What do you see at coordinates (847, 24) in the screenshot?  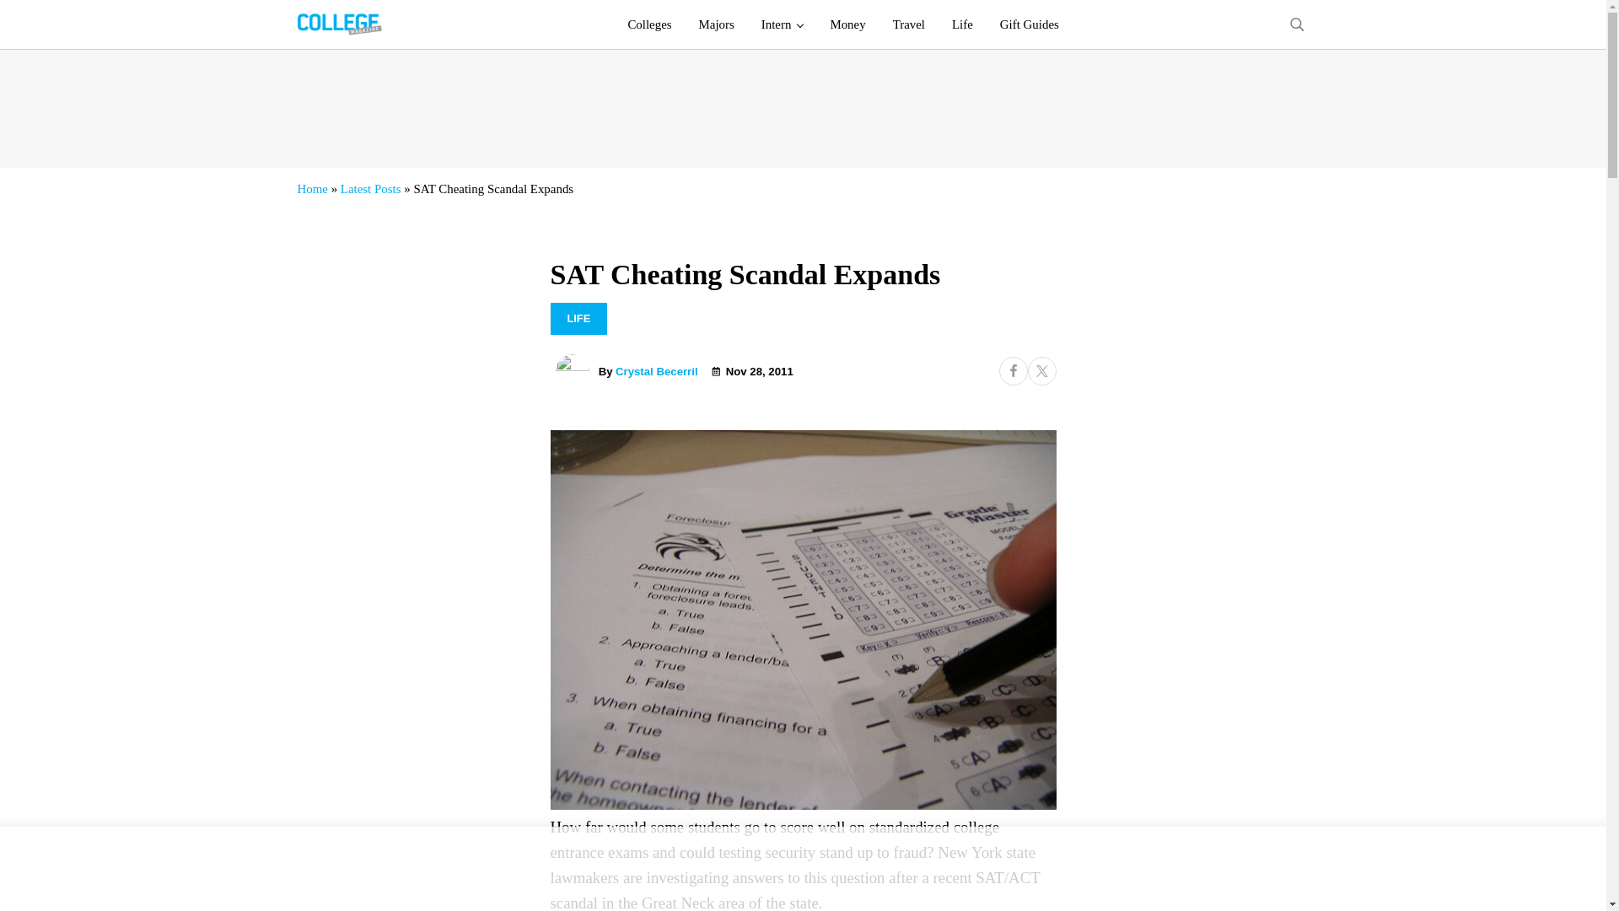 I see `Money` at bounding box center [847, 24].